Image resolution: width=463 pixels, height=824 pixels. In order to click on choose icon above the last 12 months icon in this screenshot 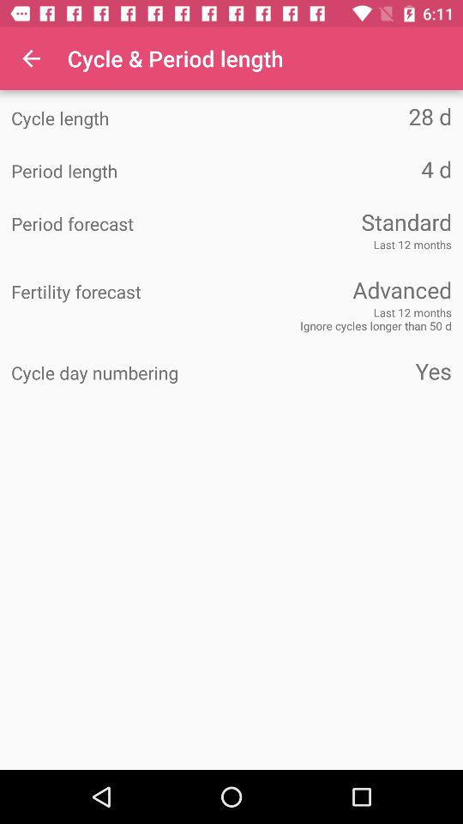, I will do `click(122, 224)`.